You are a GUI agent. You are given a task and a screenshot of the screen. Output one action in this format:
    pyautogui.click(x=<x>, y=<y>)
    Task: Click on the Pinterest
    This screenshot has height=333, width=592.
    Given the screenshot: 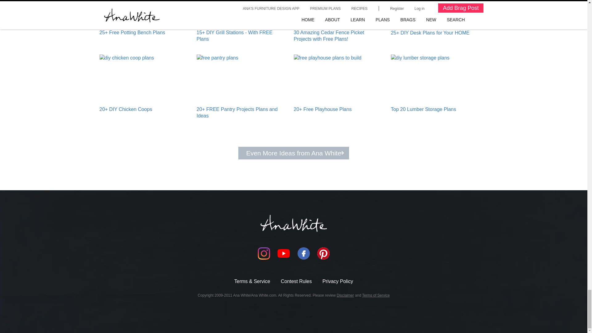 What is the action you would take?
    pyautogui.click(x=323, y=253)
    